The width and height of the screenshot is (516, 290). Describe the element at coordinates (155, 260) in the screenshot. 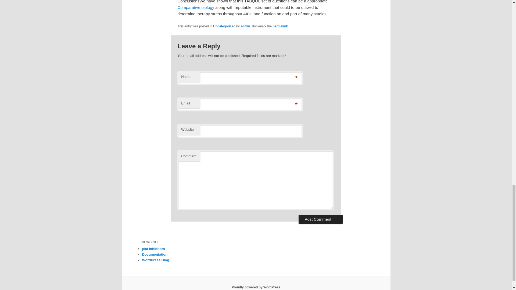

I see `WordPress Blog` at that location.